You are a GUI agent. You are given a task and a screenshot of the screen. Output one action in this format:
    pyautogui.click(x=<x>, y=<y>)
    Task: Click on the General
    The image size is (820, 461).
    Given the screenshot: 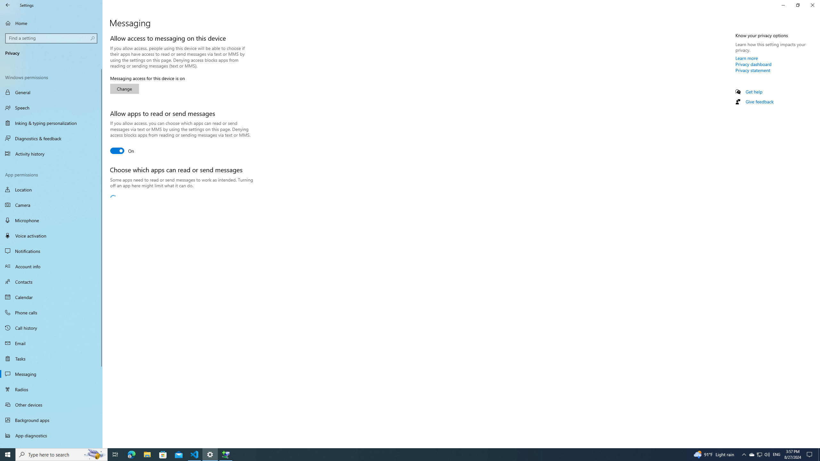 What is the action you would take?
    pyautogui.click(x=51, y=92)
    